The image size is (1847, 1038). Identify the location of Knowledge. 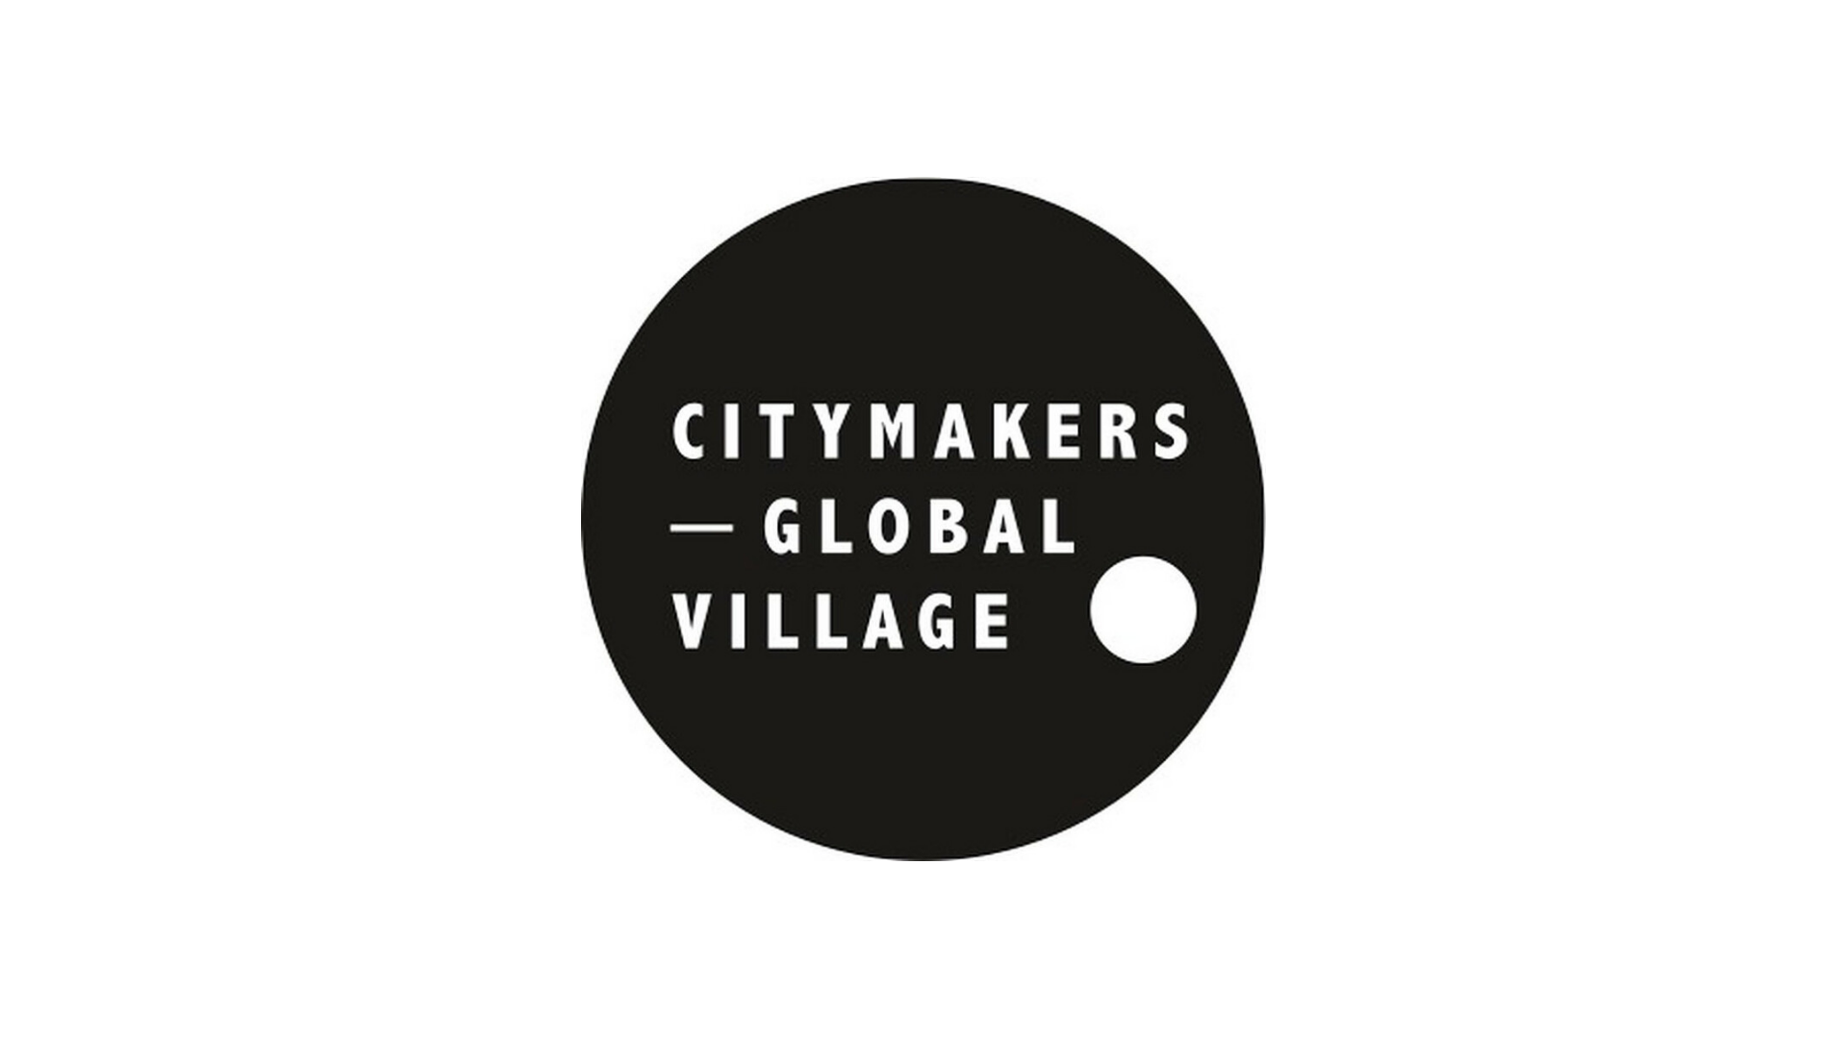
(190, 40).